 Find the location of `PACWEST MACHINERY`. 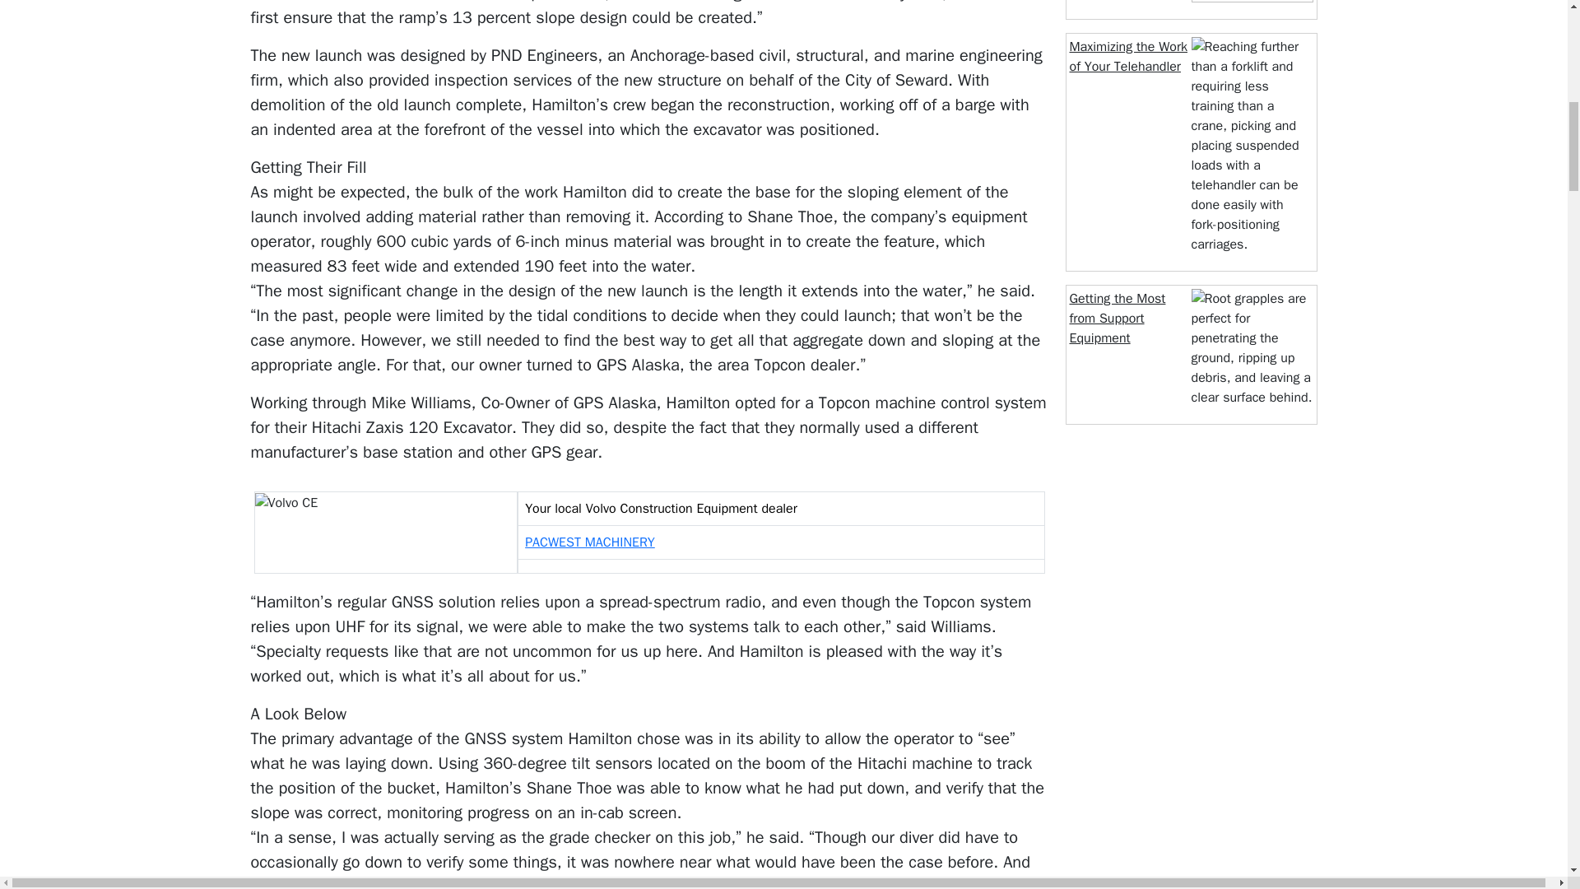

PACWEST MACHINERY is located at coordinates (589, 542).